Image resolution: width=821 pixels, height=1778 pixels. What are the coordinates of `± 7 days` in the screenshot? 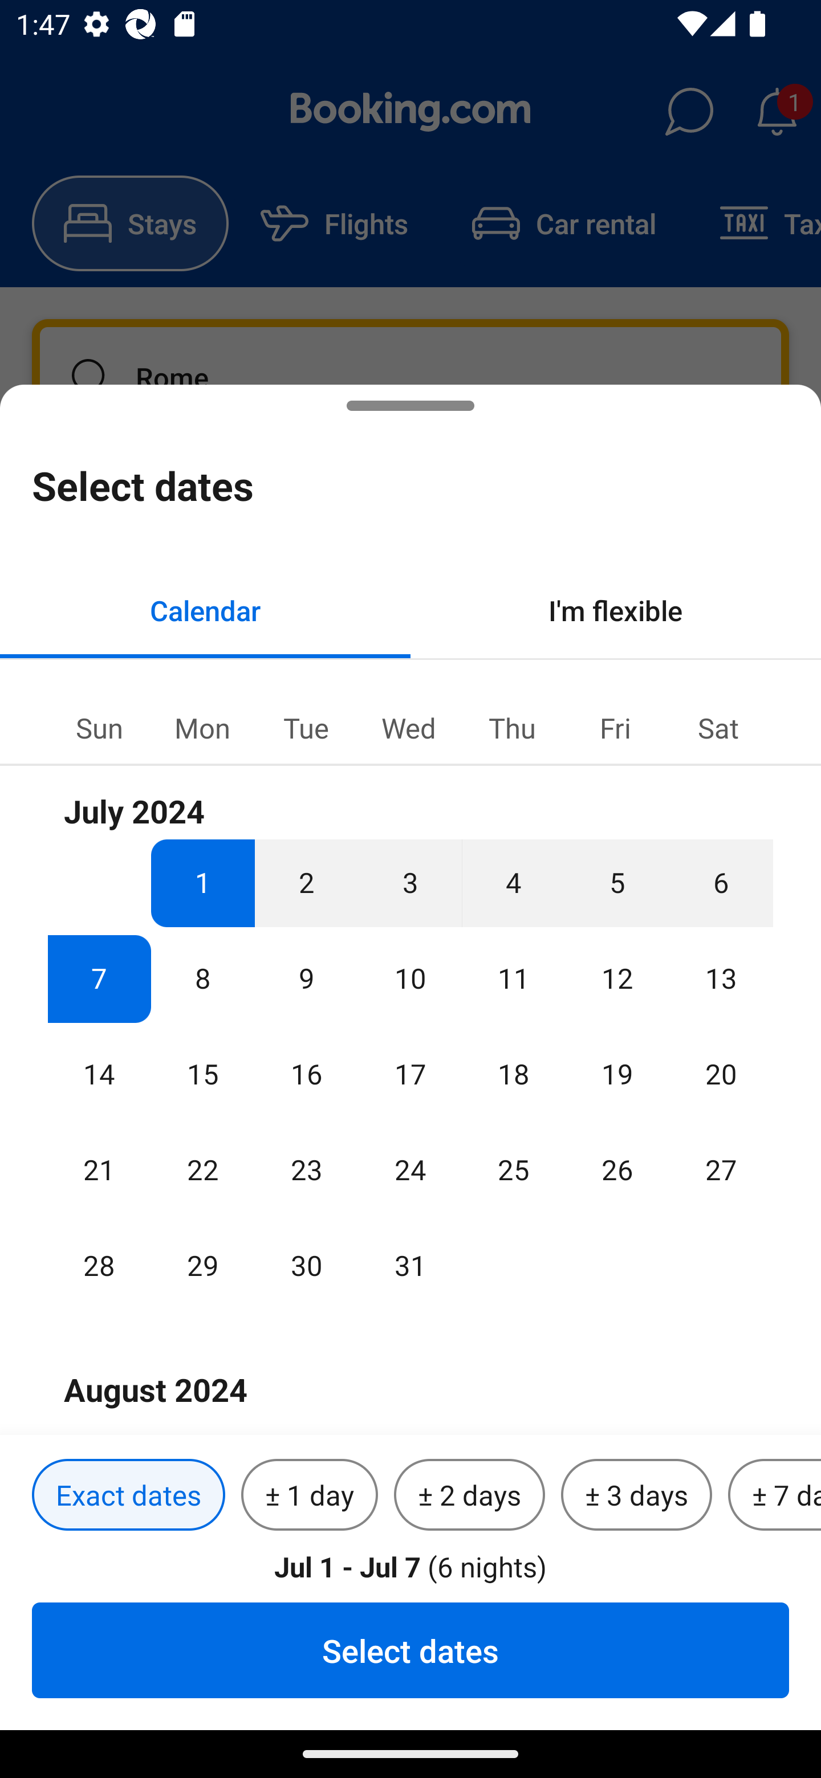 It's located at (774, 1495).